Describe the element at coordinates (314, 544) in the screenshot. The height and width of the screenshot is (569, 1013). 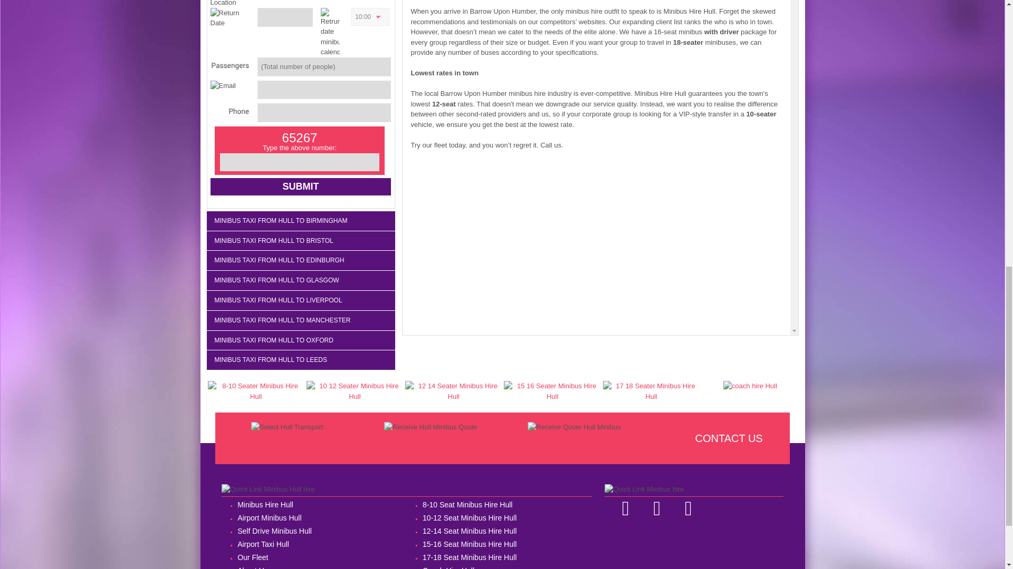
I see `Airport Taxi Hull` at that location.